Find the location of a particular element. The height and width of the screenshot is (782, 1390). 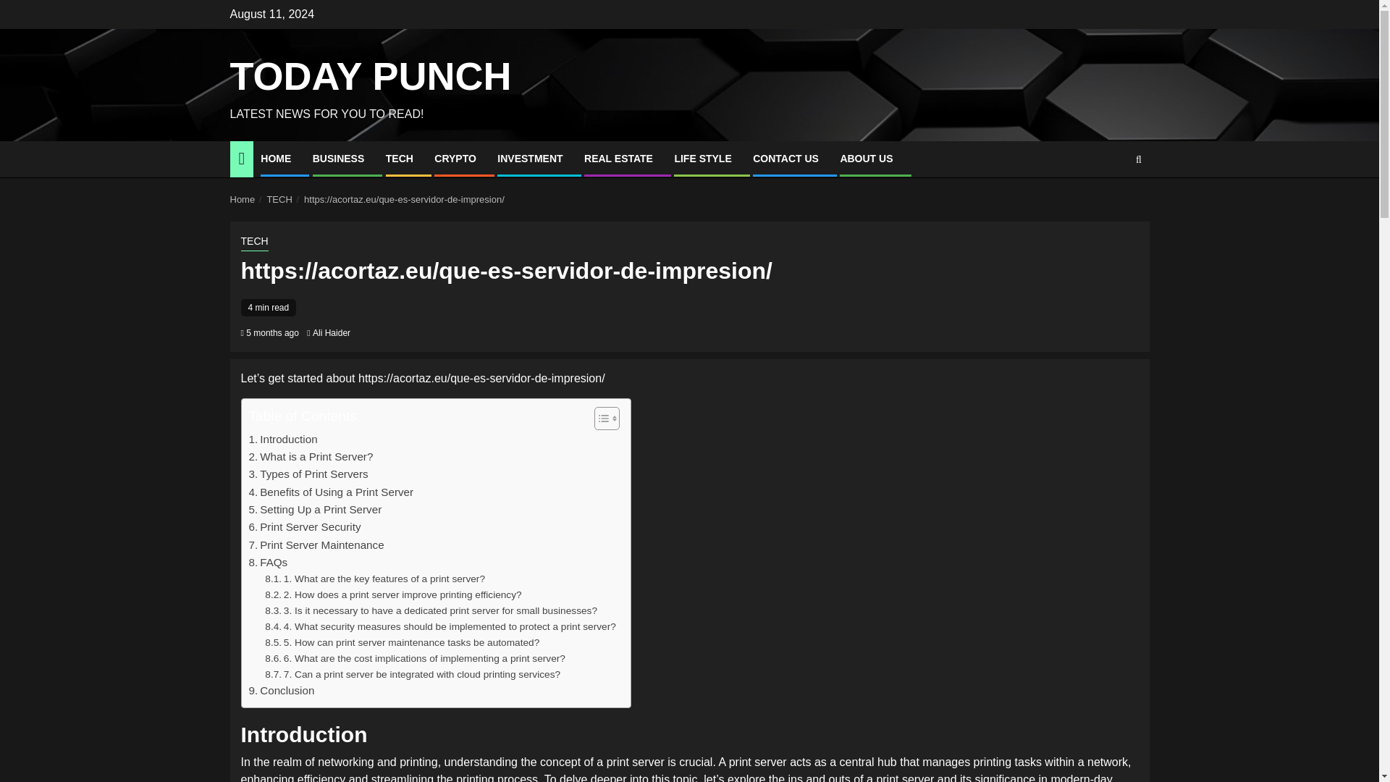

BUSINESS is located at coordinates (339, 158).